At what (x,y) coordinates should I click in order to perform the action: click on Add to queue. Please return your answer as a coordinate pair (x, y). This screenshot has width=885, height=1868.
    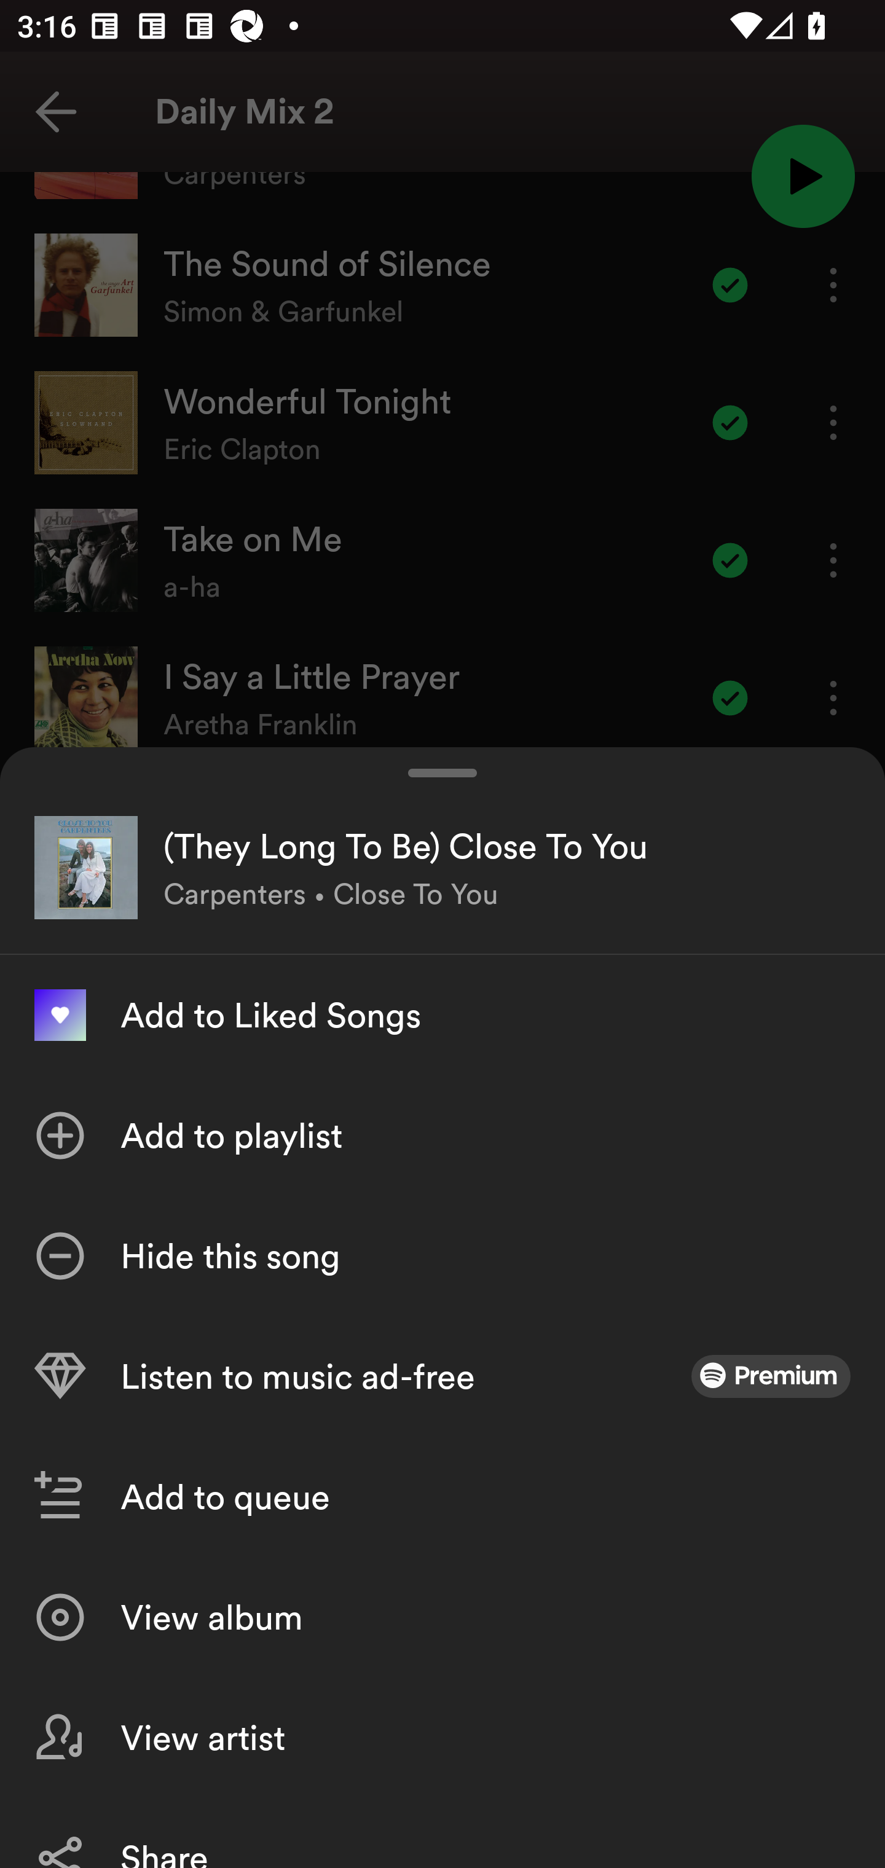
    Looking at the image, I should click on (442, 1497).